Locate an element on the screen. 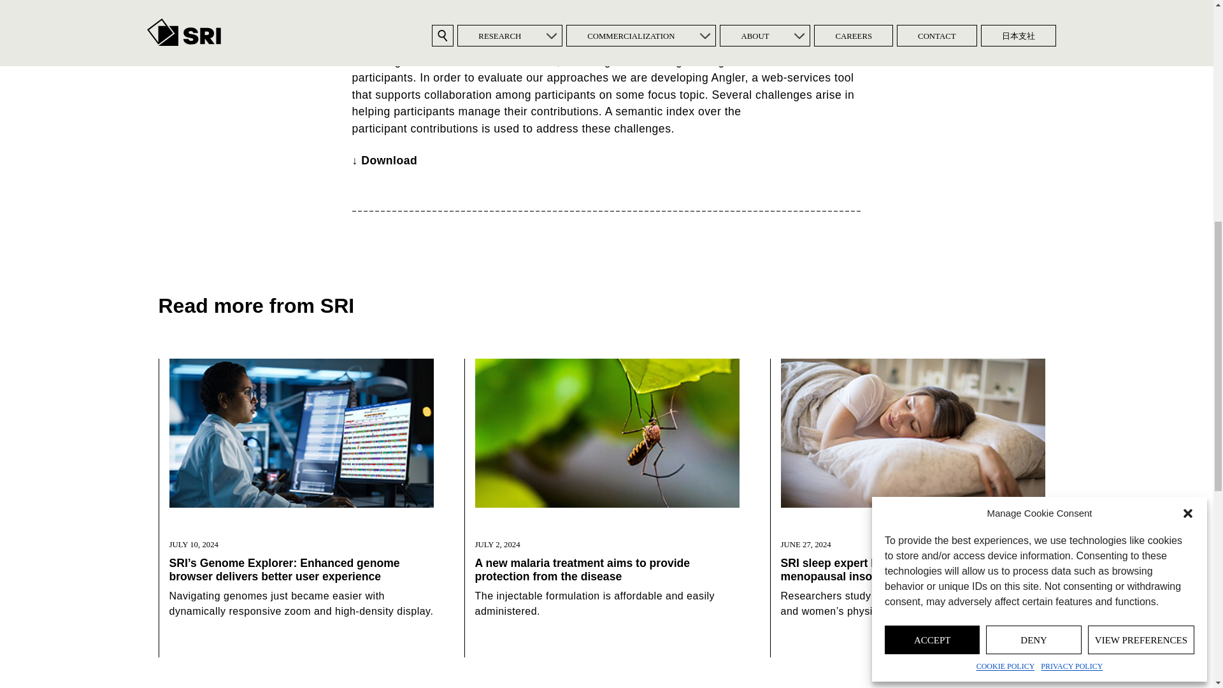 The image size is (1223, 688). DENY is located at coordinates (1033, 96).